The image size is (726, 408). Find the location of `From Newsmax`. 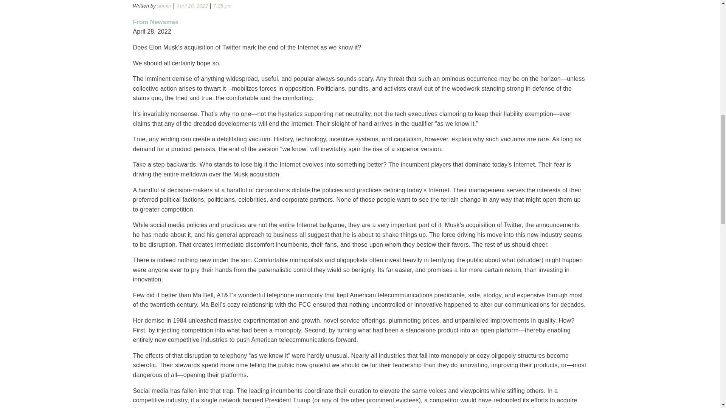

From Newsmax is located at coordinates (156, 22).